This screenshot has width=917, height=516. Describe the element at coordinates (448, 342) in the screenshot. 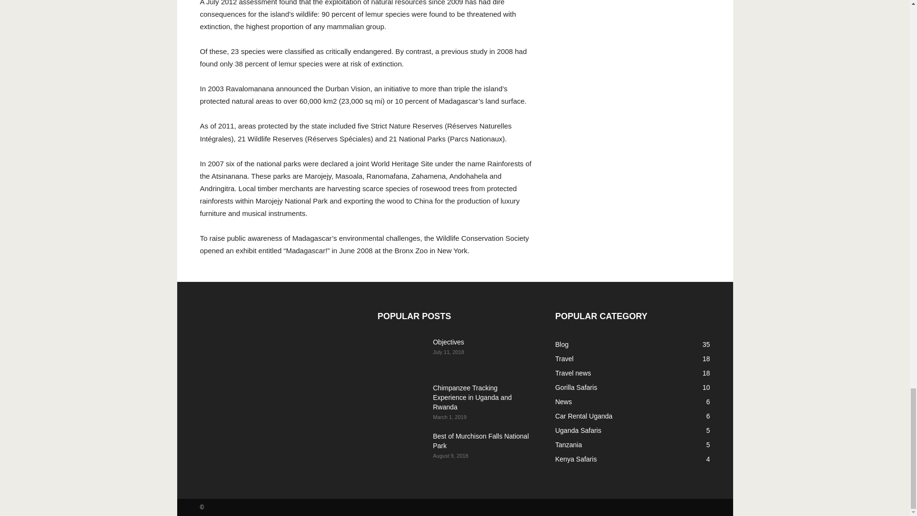

I see `Objectives` at that location.